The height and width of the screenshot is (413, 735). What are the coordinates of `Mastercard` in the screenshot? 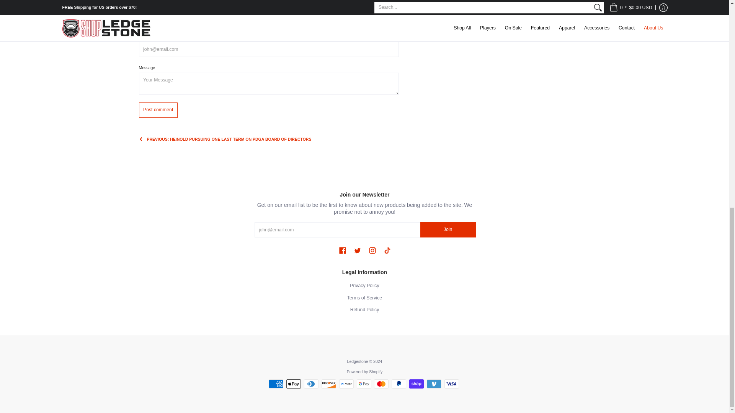 It's located at (381, 384).